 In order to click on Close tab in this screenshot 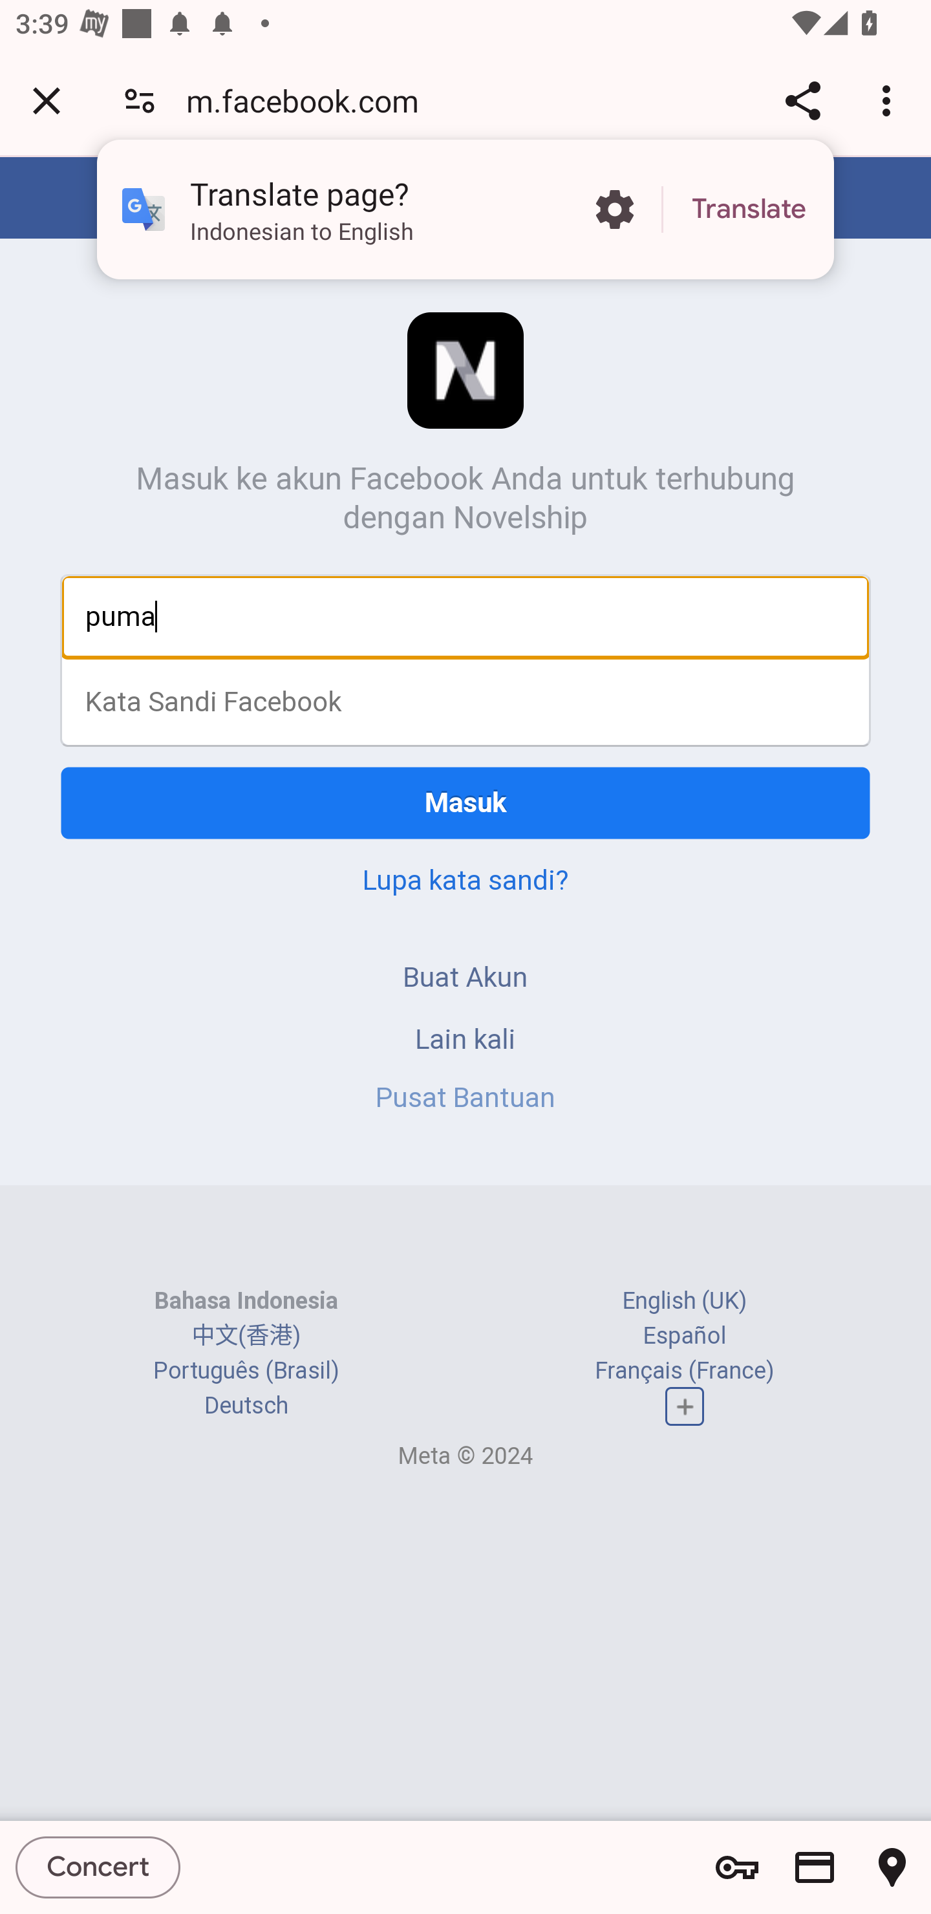, I will do `click(47, 100)`.